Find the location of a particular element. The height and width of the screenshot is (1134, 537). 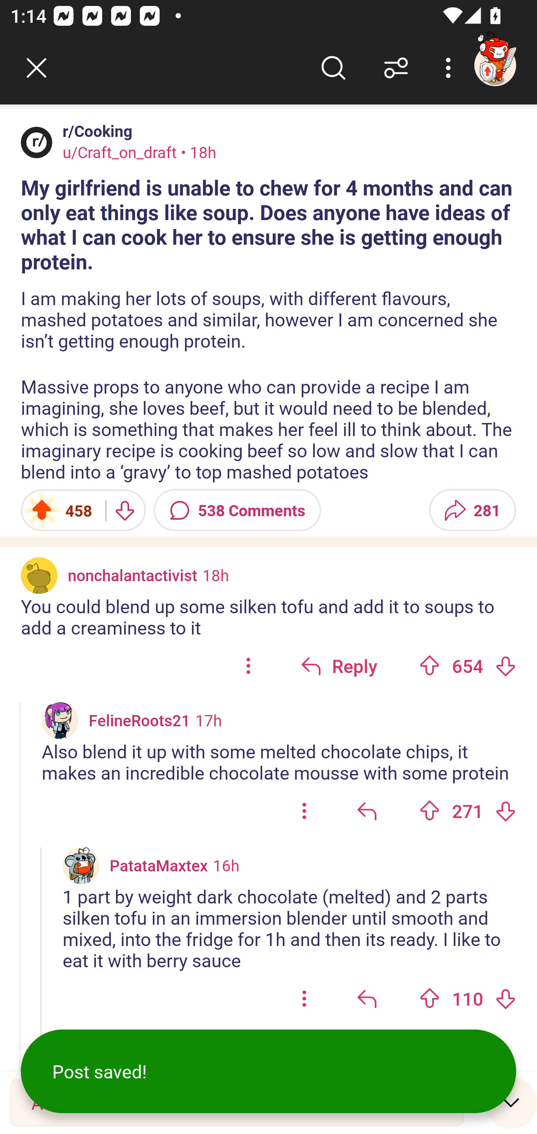

18h is located at coordinates (216, 574).